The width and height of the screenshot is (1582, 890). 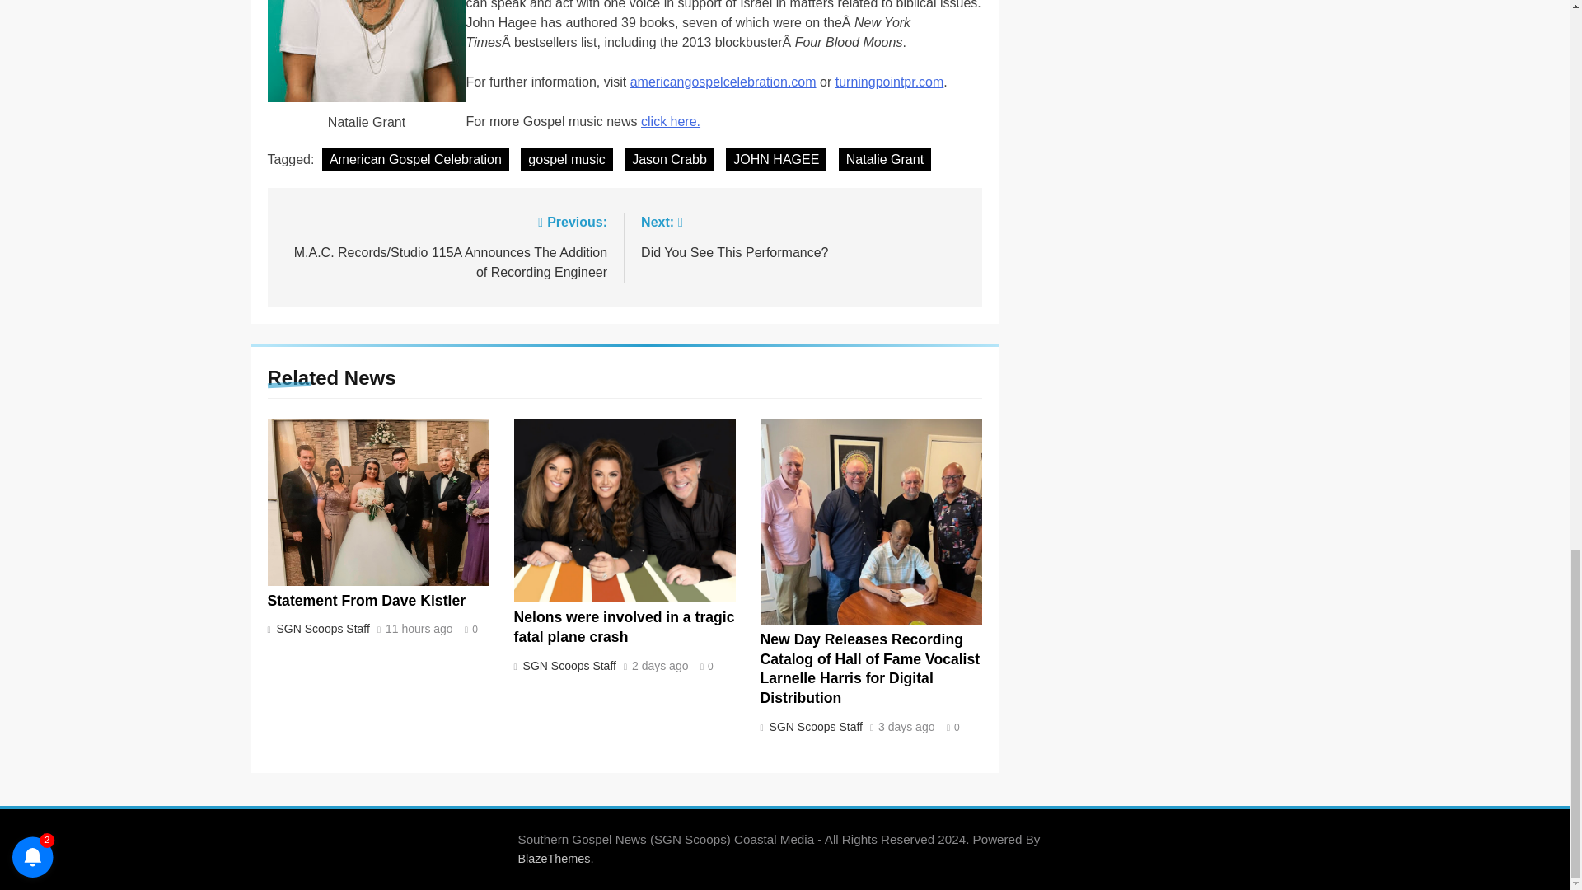 What do you see at coordinates (669, 160) in the screenshot?
I see `11 hours ago` at bounding box center [669, 160].